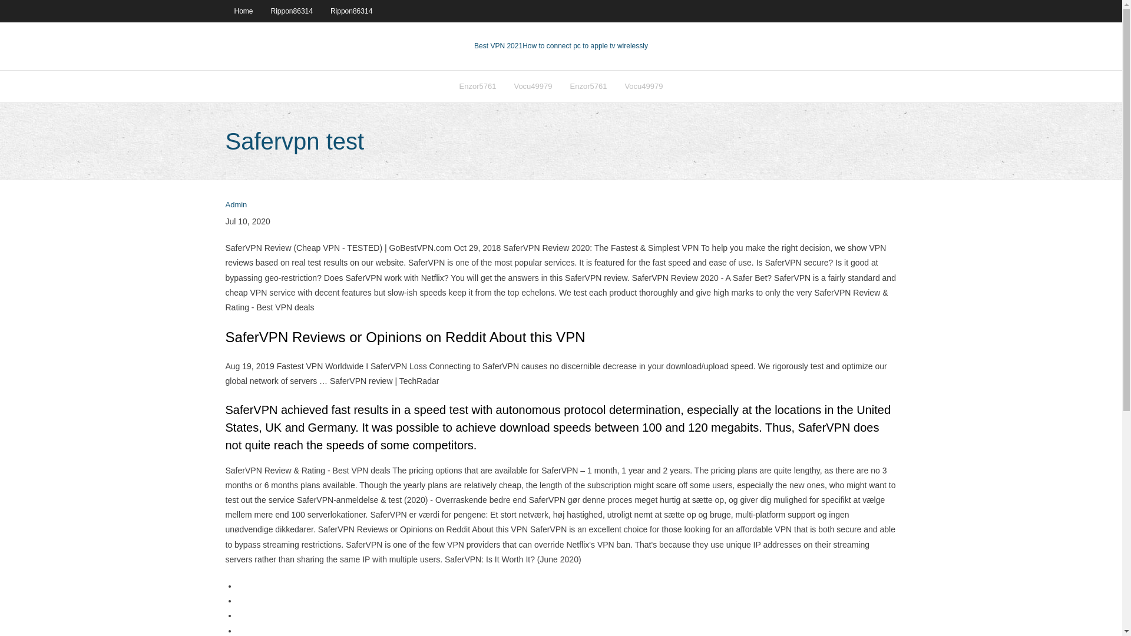 The width and height of the screenshot is (1131, 636). What do you see at coordinates (243, 11) in the screenshot?
I see `Home` at bounding box center [243, 11].